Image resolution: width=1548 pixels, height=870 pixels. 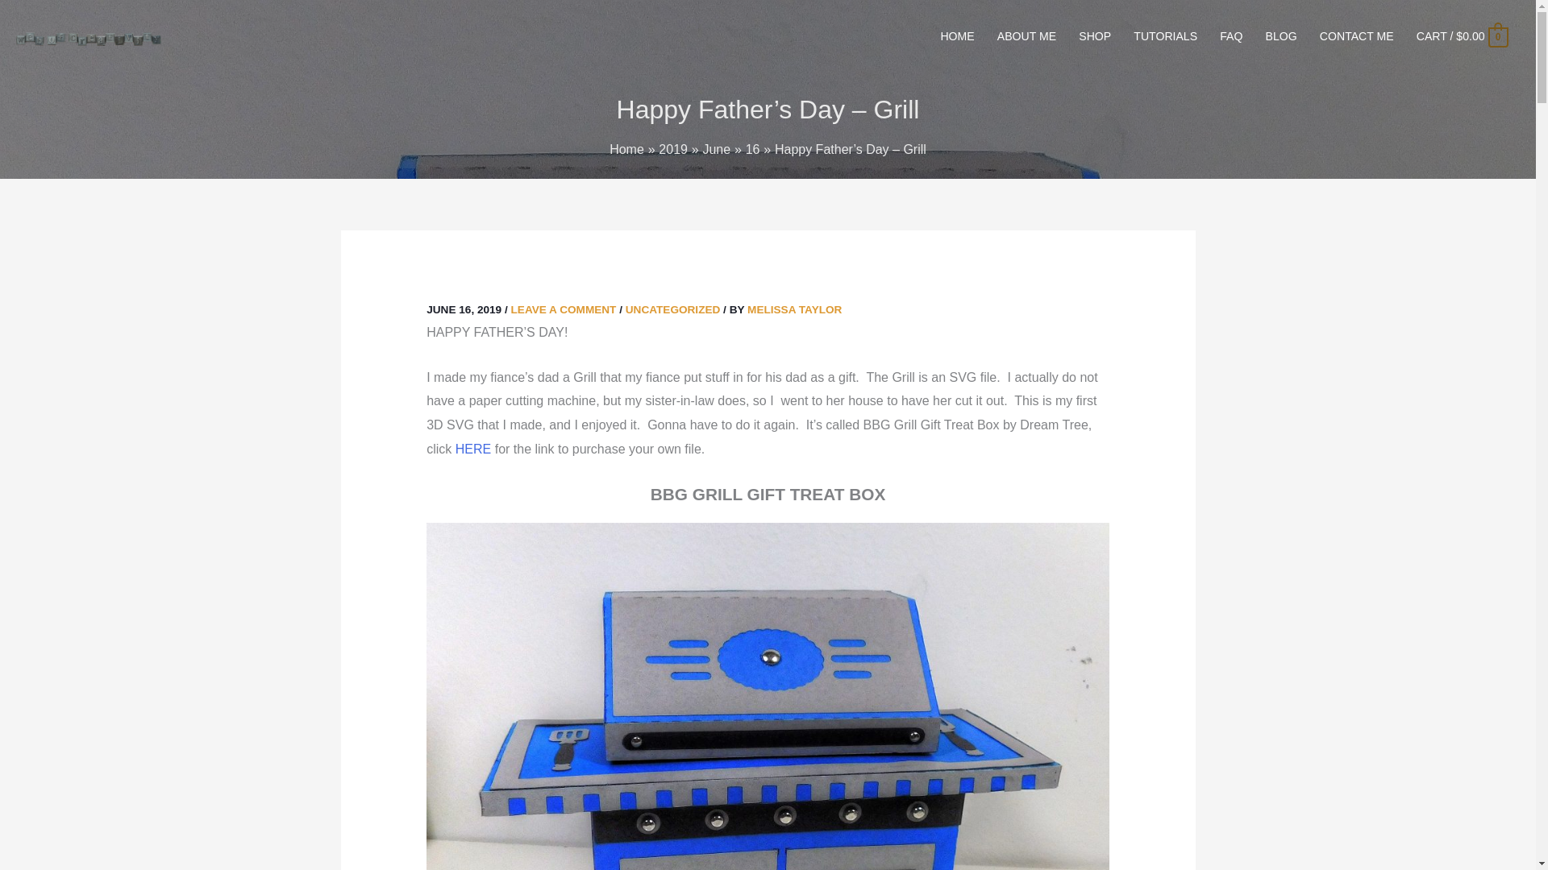 I want to click on HOME, so click(x=956, y=36).